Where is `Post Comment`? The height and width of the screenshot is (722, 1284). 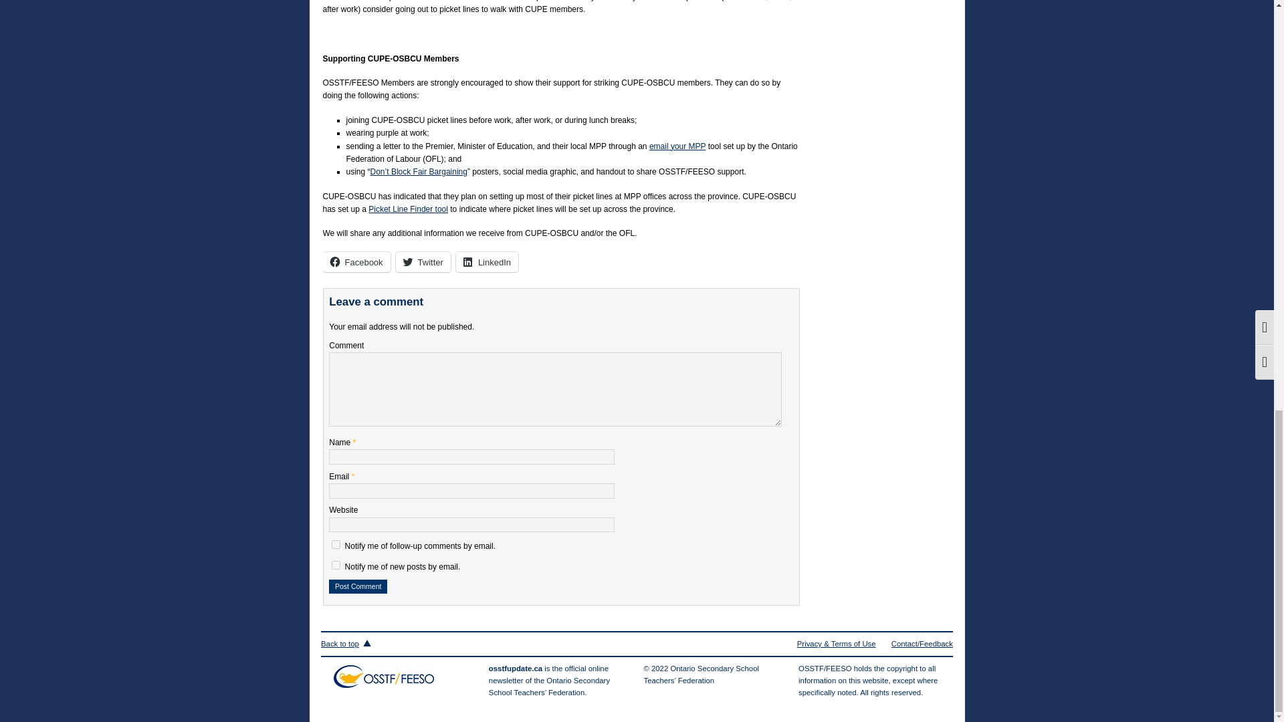 Post Comment is located at coordinates (358, 586).